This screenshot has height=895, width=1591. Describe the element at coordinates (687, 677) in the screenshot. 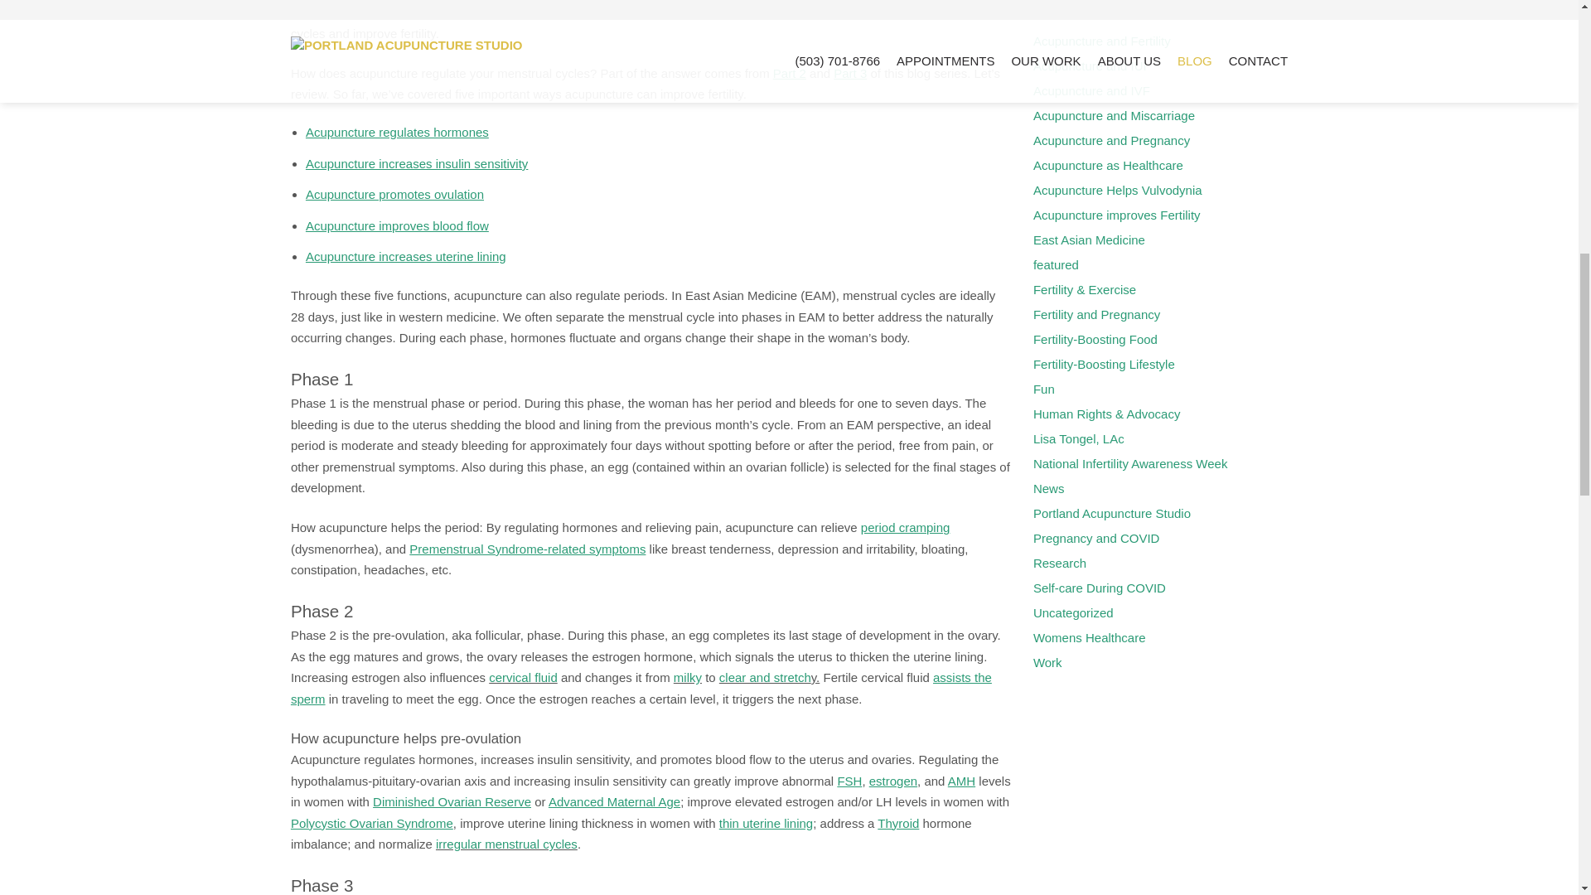

I see `milky` at that location.